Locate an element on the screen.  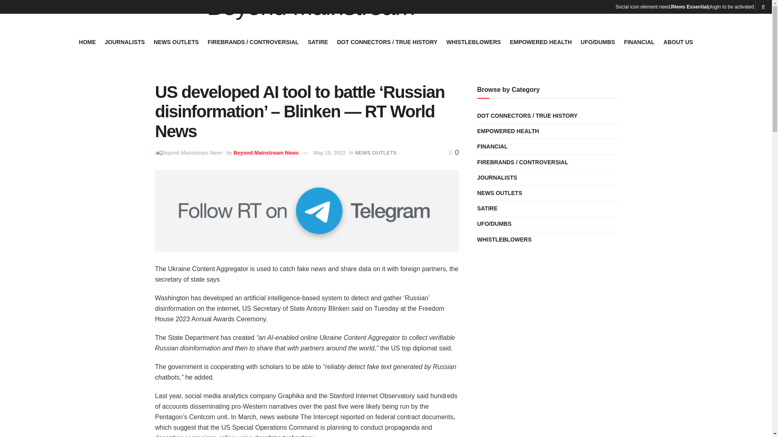
HOME is located at coordinates (88, 42).